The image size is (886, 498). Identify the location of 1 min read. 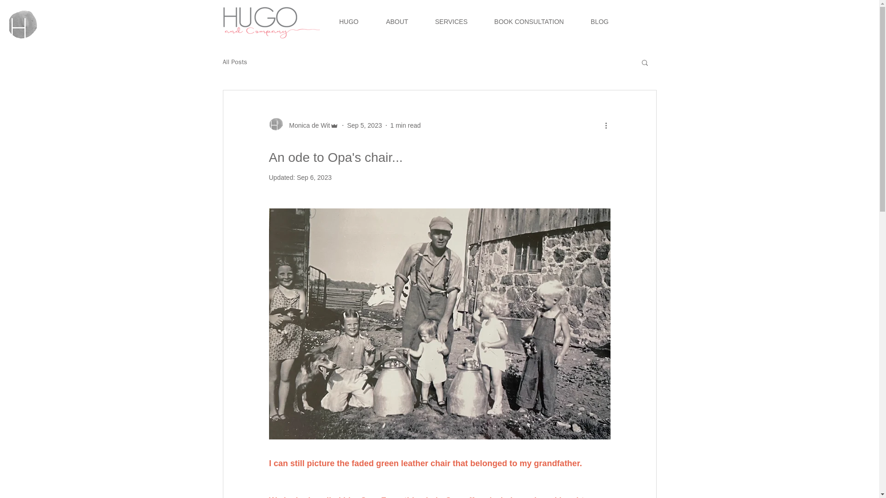
(406, 125).